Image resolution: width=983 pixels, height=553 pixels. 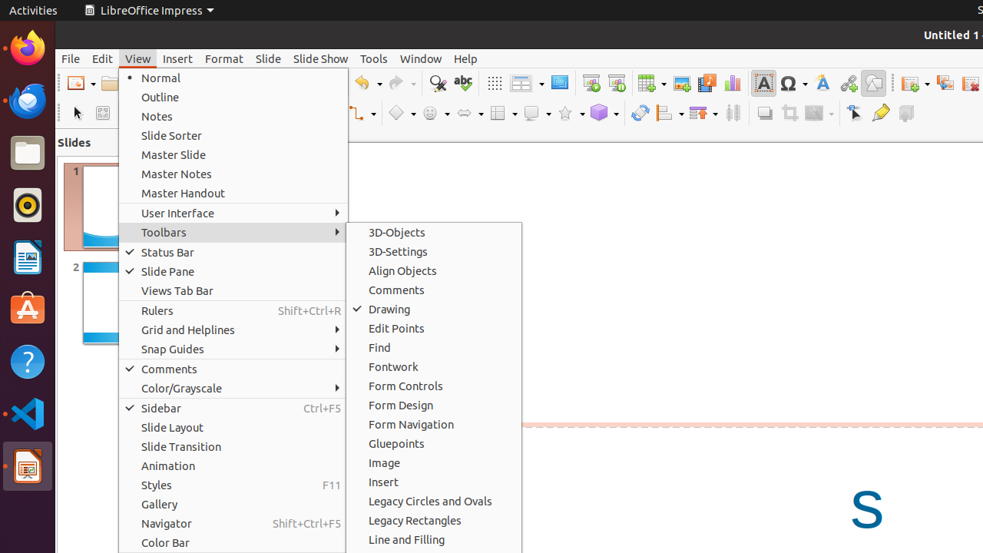 I want to click on Slide Pane, so click(x=233, y=272).